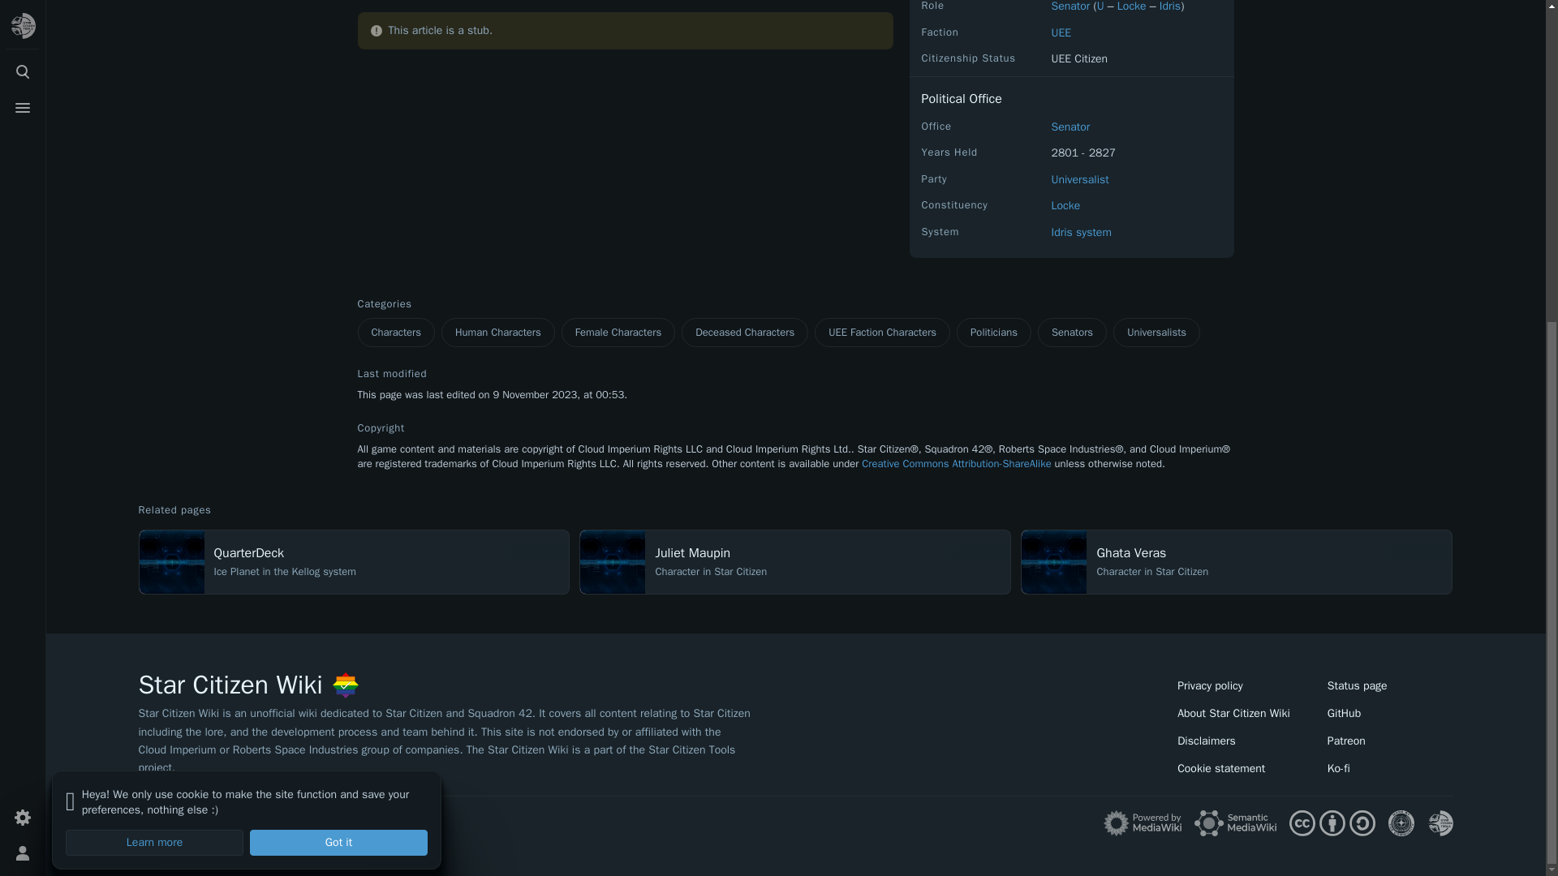 The height and width of the screenshot is (876, 1558). What do you see at coordinates (23, 351) in the screenshot?
I see `Toggle personal menu` at bounding box center [23, 351].